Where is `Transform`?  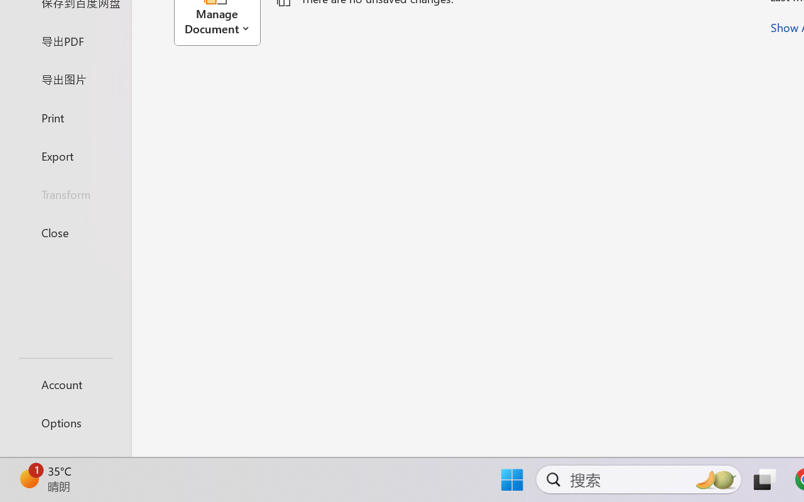 Transform is located at coordinates (65, 195).